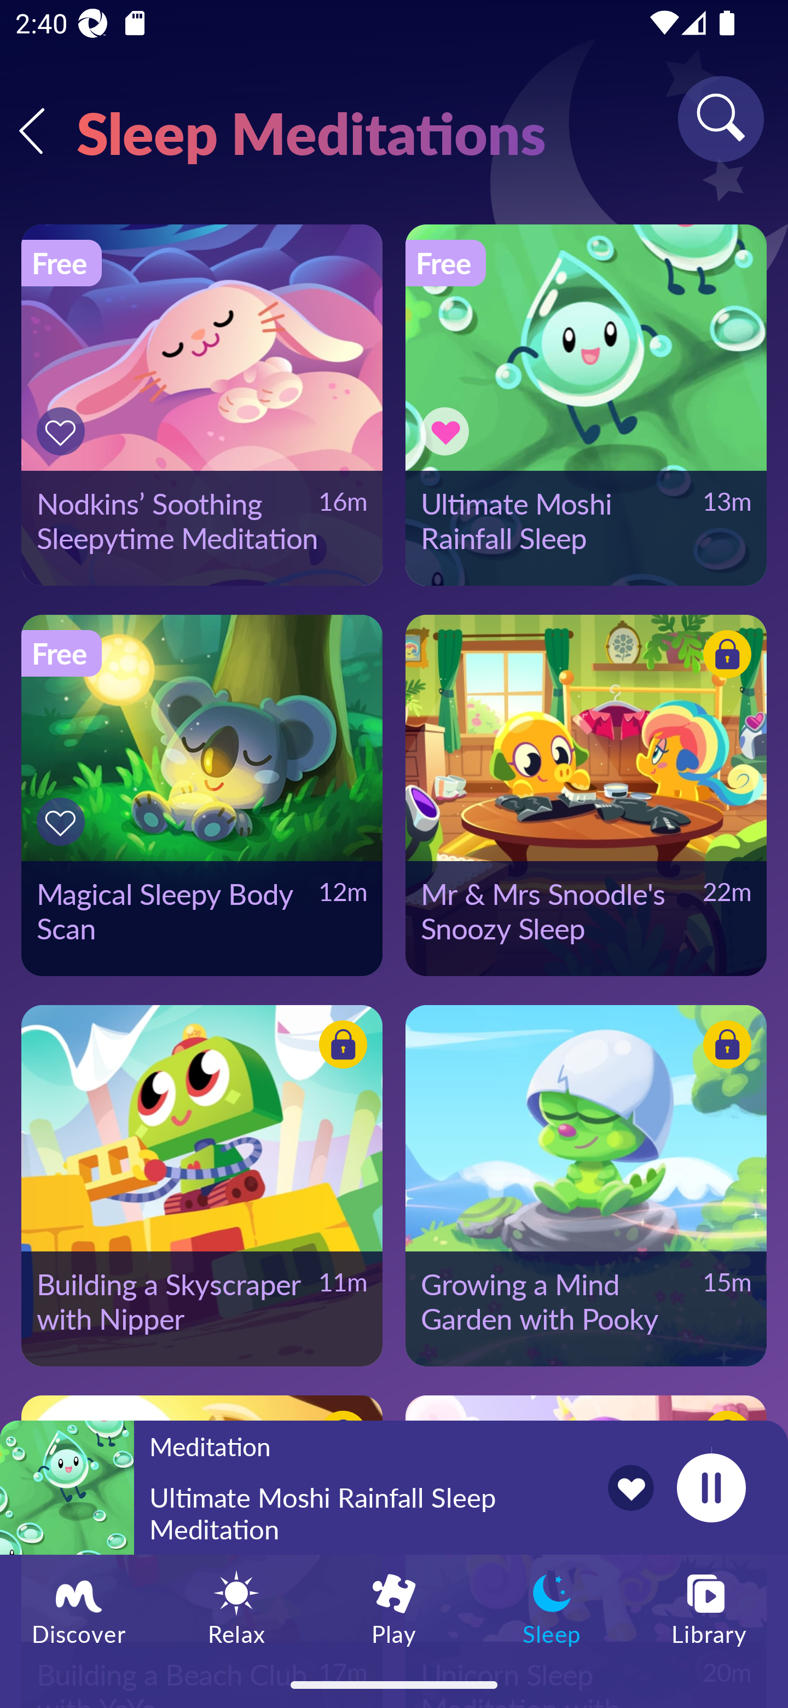 The width and height of the screenshot is (788, 1708). I want to click on Button, so click(724, 1047).